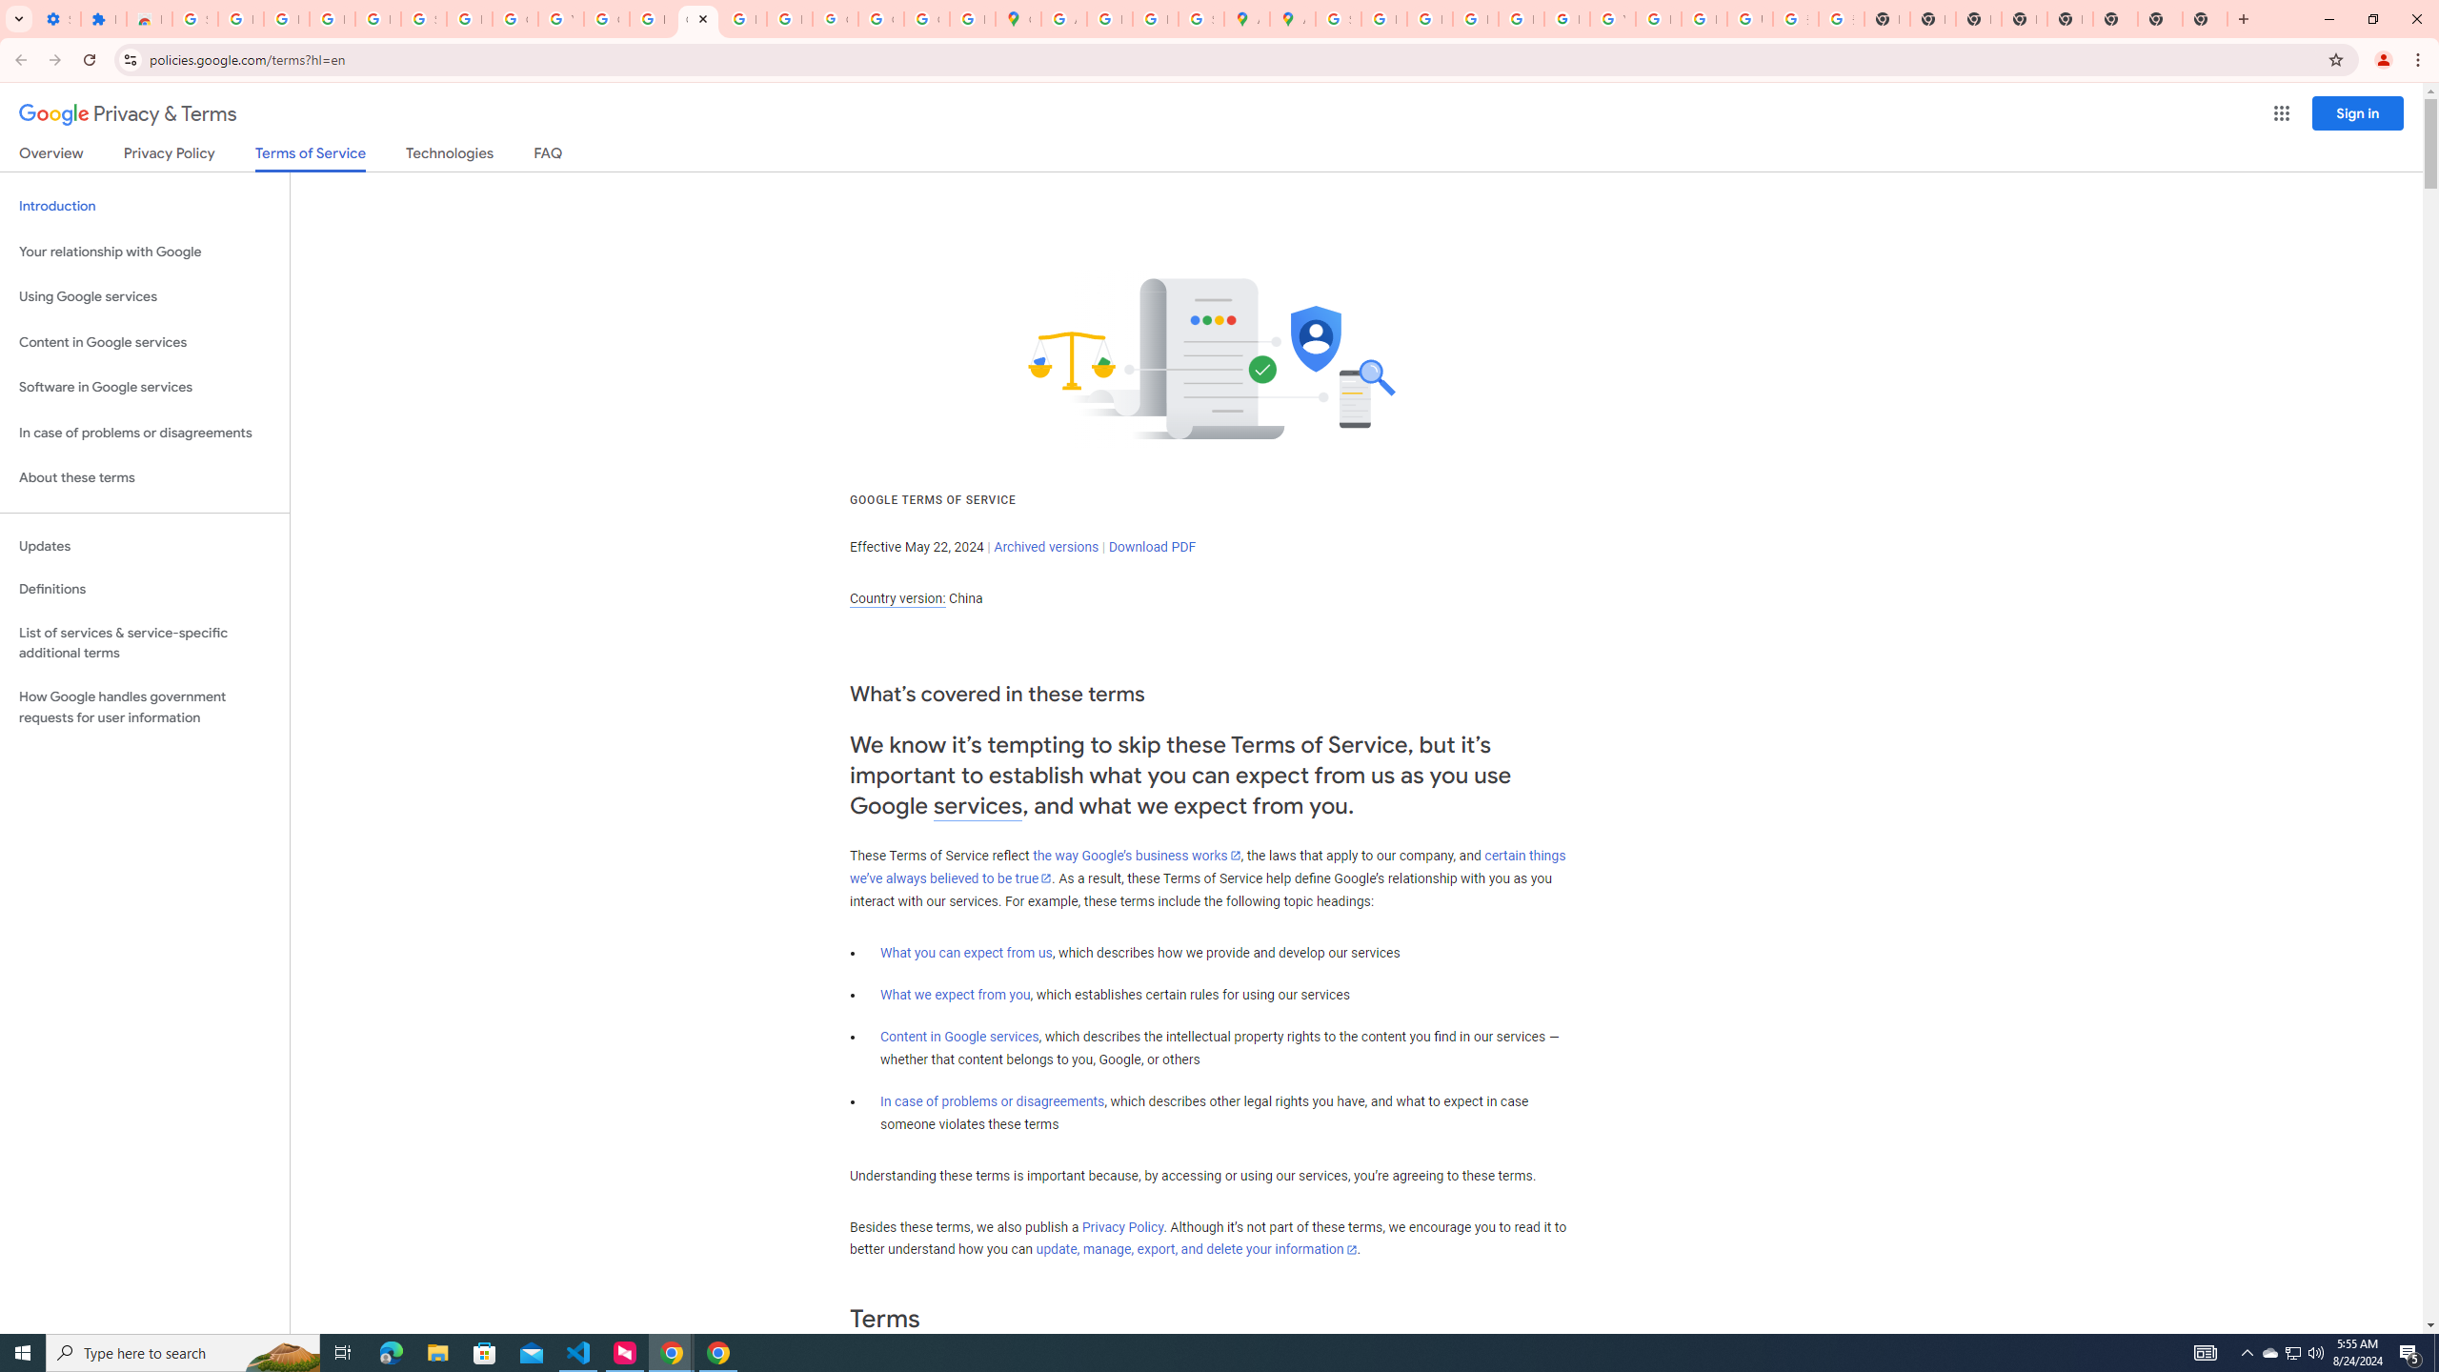  Describe the element at coordinates (897, 598) in the screenshot. I see `Country version:` at that location.